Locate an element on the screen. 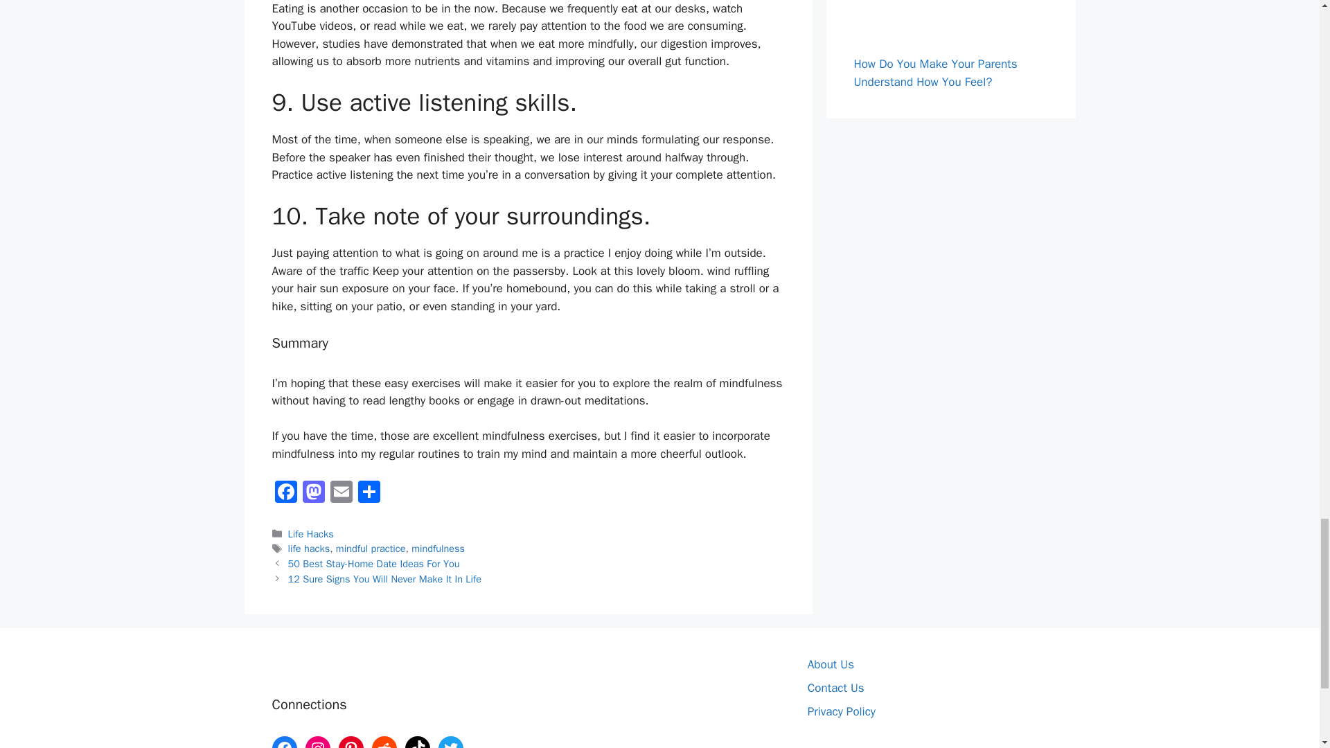 The image size is (1330, 748). How Do You Make Your Parents Understand How You Feel? is located at coordinates (935, 73).